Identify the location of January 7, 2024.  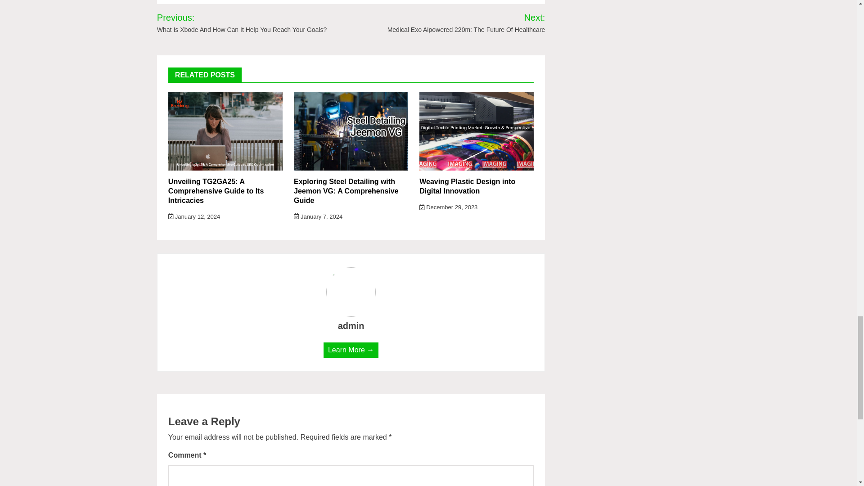
(318, 217).